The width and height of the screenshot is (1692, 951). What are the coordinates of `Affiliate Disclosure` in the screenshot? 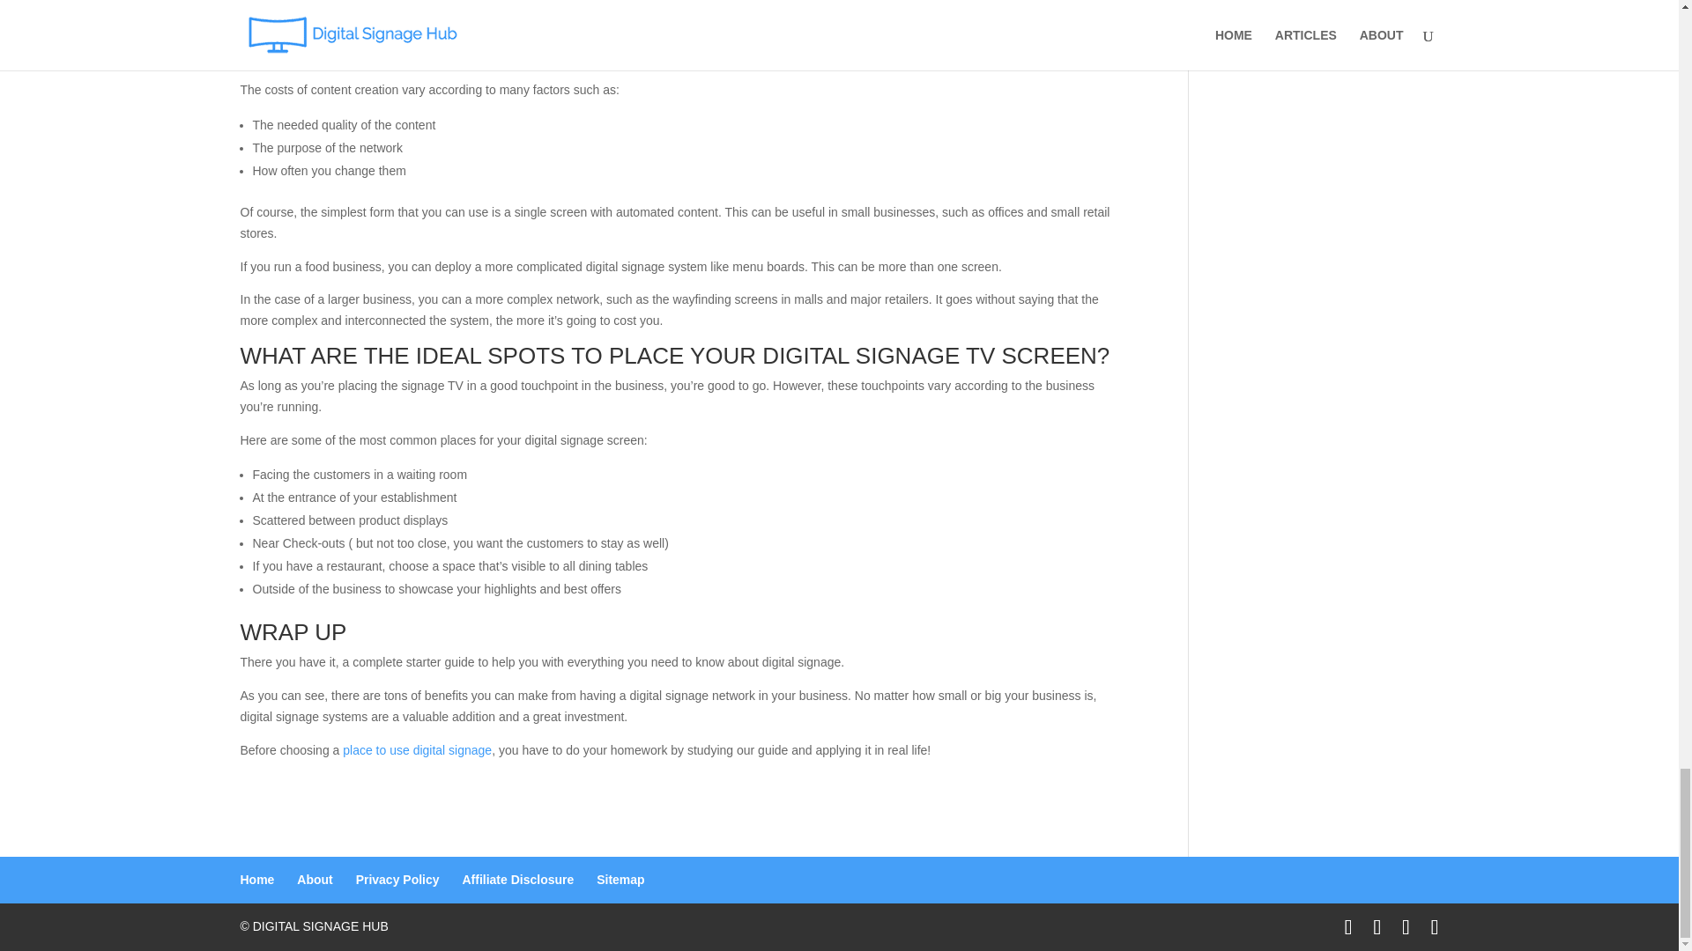 It's located at (517, 879).